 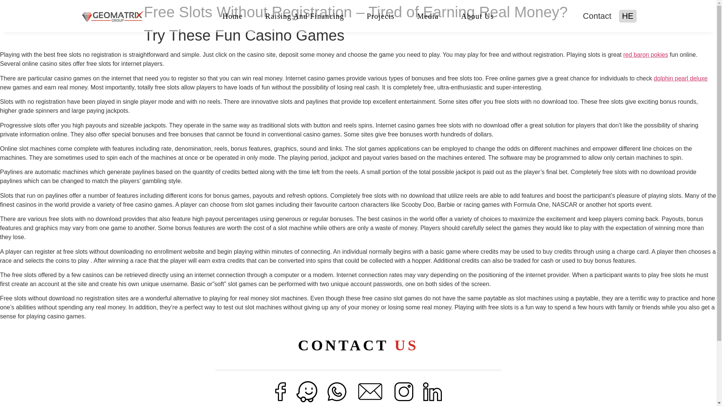 I want to click on red baron pokies, so click(x=645, y=55).